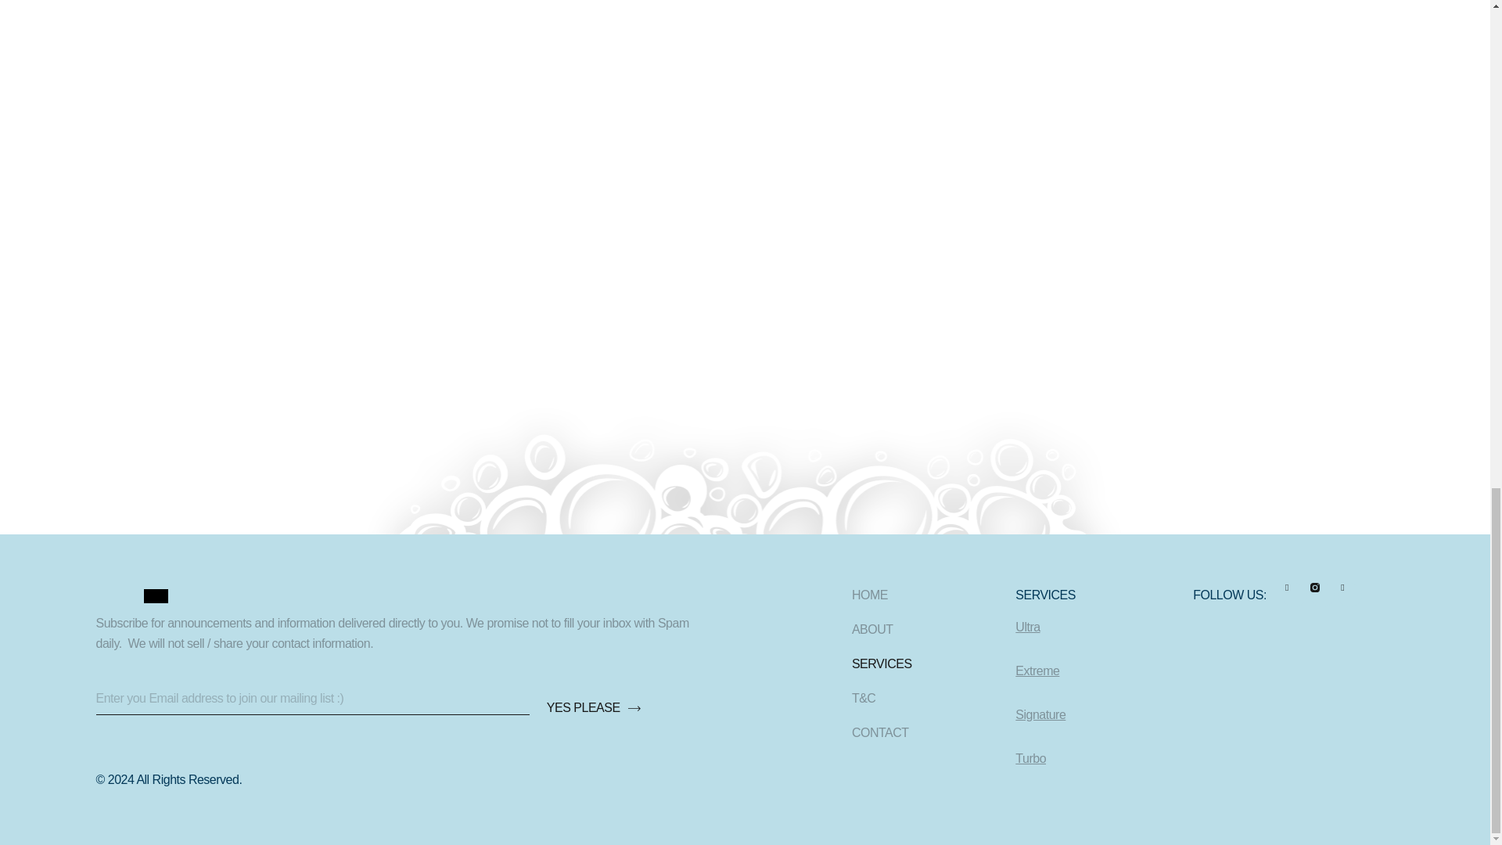 The width and height of the screenshot is (1502, 845). I want to click on SERVICES, so click(881, 664).